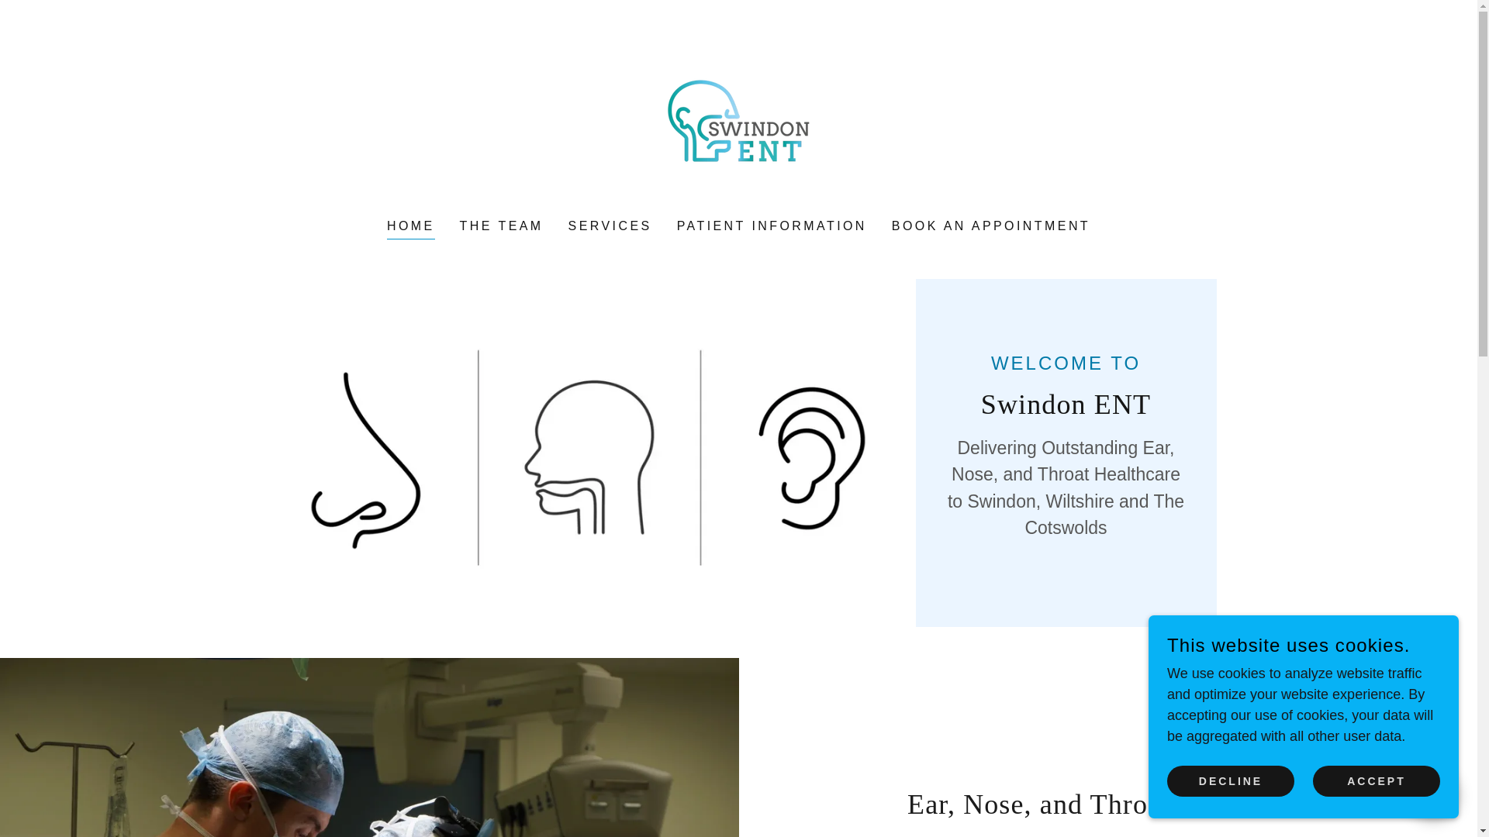  Describe the element at coordinates (991, 226) in the screenshot. I see `BOOK AN APPOINTMENT` at that location.